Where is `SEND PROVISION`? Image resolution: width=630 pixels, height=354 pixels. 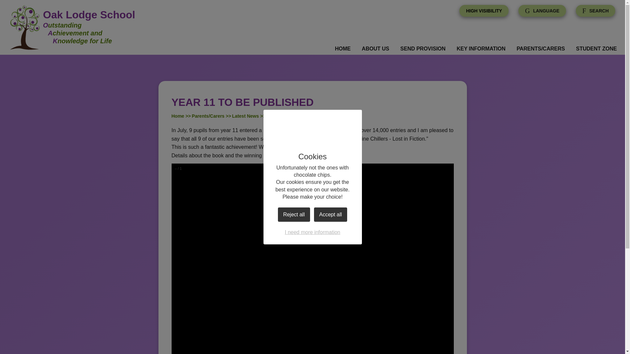 SEND PROVISION is located at coordinates (423, 49).